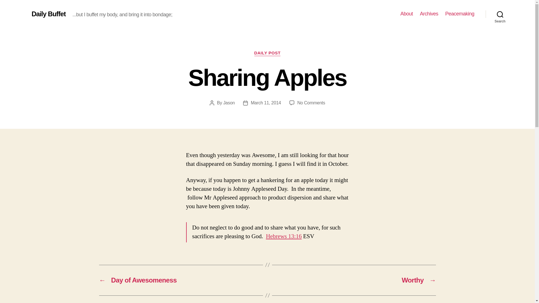 Image resolution: width=539 pixels, height=303 pixels. What do you see at coordinates (48, 14) in the screenshot?
I see `Jason` at bounding box center [48, 14].